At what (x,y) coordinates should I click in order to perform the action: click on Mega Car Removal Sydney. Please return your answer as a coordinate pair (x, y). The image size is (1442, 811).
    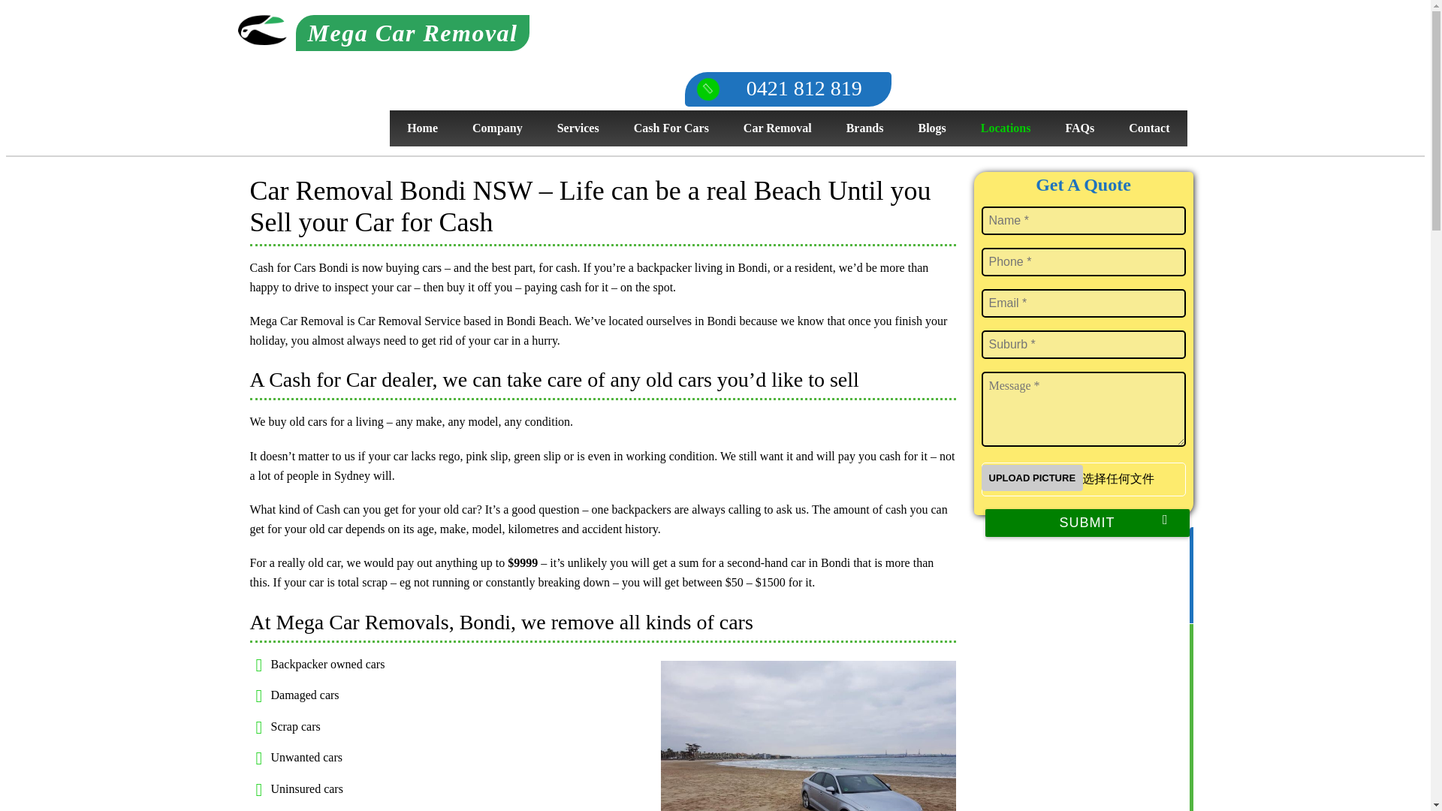
    Looking at the image, I should click on (383, 33).